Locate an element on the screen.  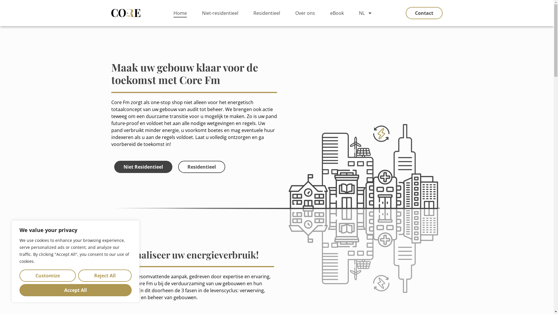
Contact is located at coordinates (424, 13).